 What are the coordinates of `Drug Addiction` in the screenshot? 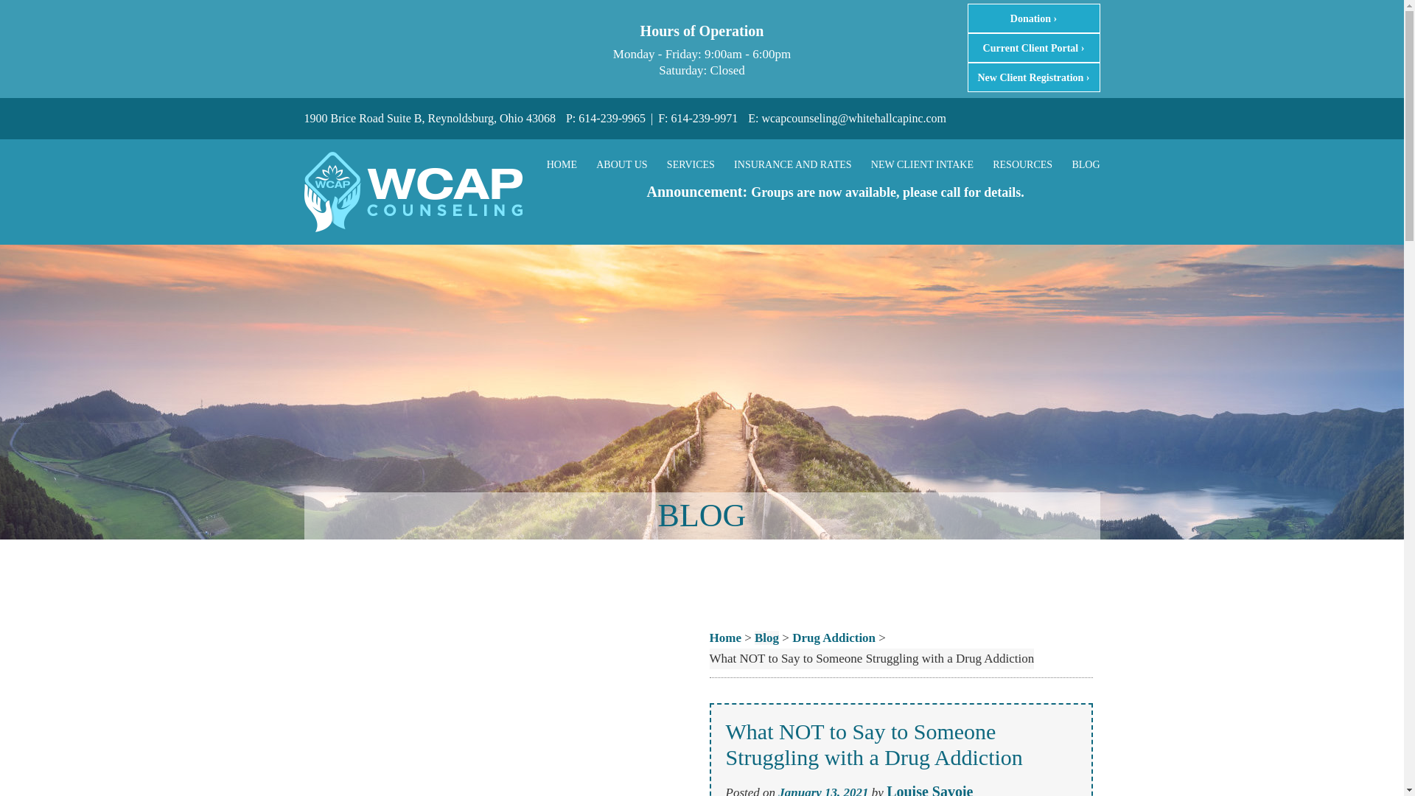 It's located at (834, 638).